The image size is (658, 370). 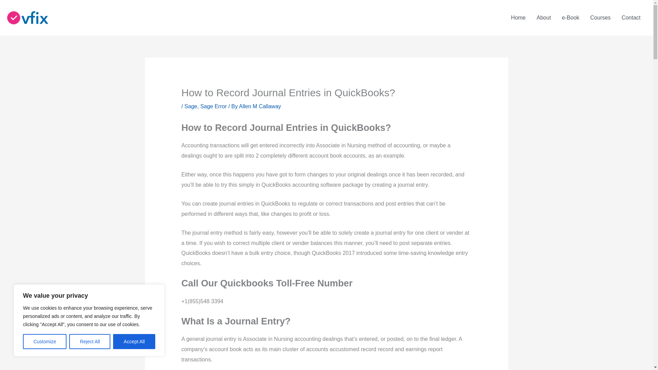 I want to click on Sage Error, so click(x=213, y=106).